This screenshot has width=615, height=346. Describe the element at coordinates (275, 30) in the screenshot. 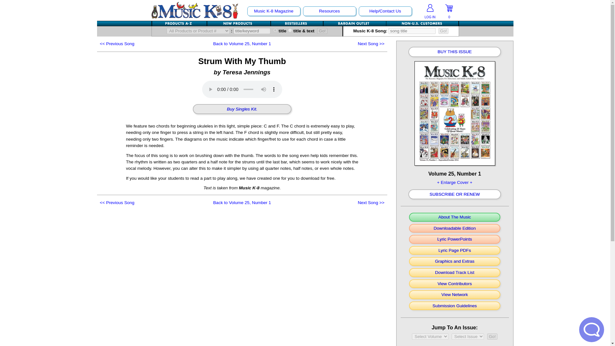

I see `title` at that location.